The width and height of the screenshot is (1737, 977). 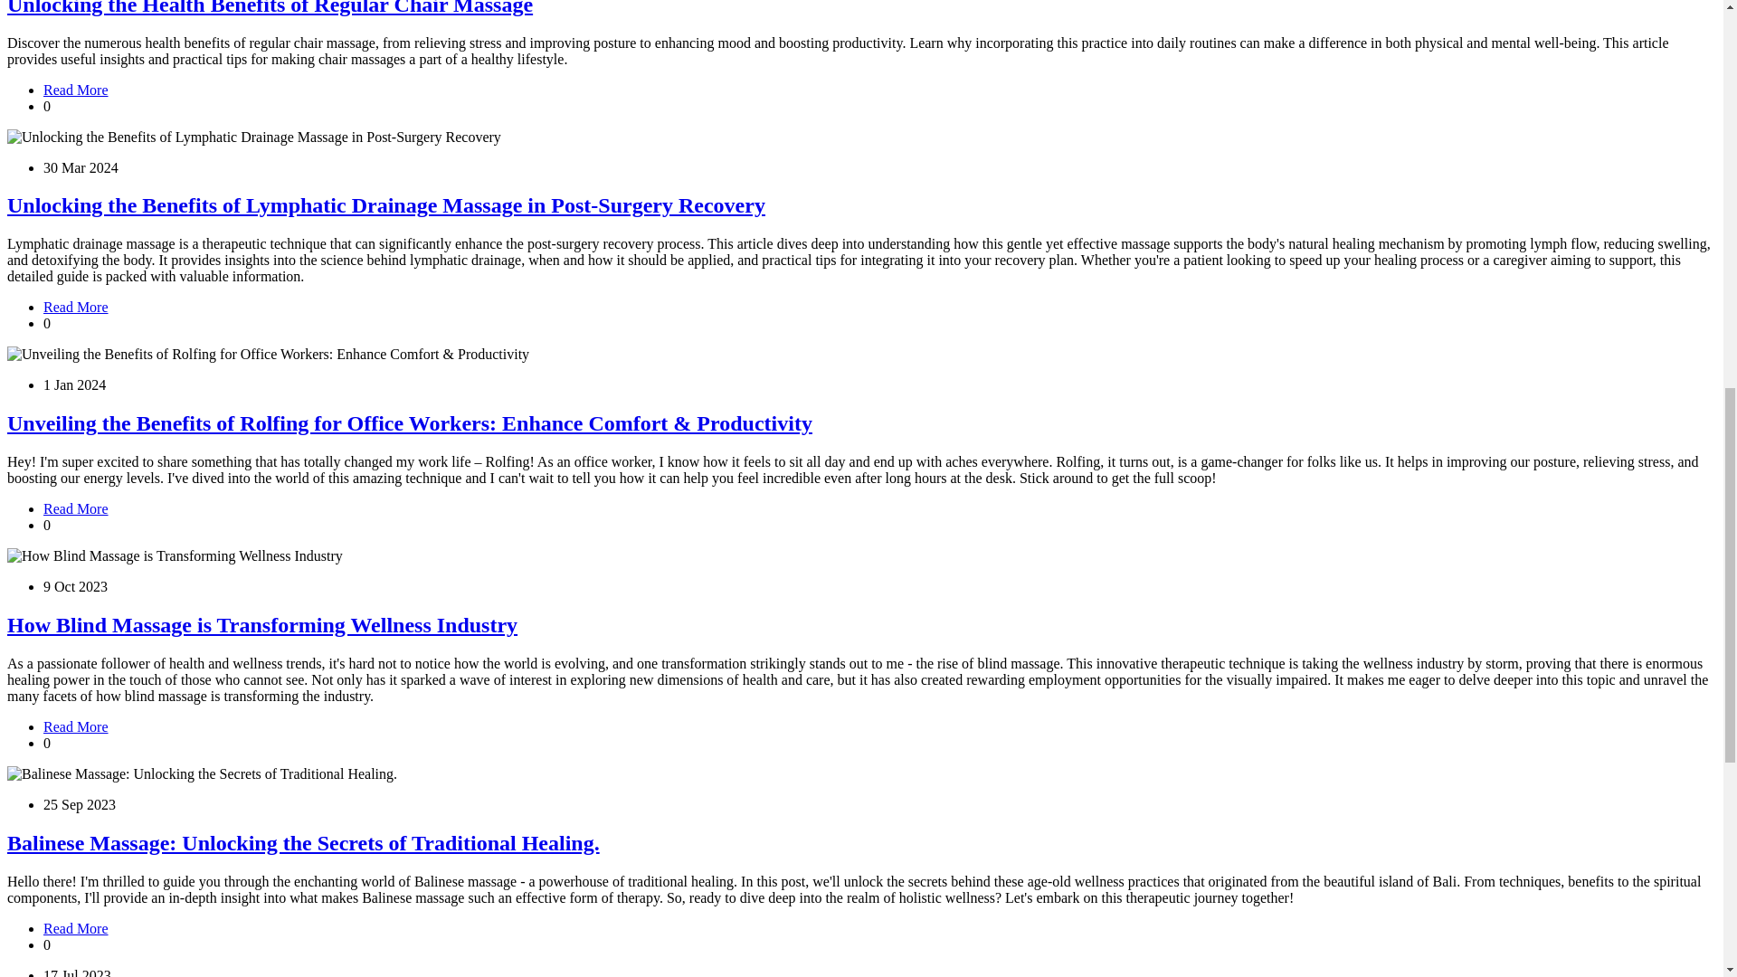 What do you see at coordinates (270, 8) in the screenshot?
I see `Unlocking the Health Benefits of Regular Chair Massage` at bounding box center [270, 8].